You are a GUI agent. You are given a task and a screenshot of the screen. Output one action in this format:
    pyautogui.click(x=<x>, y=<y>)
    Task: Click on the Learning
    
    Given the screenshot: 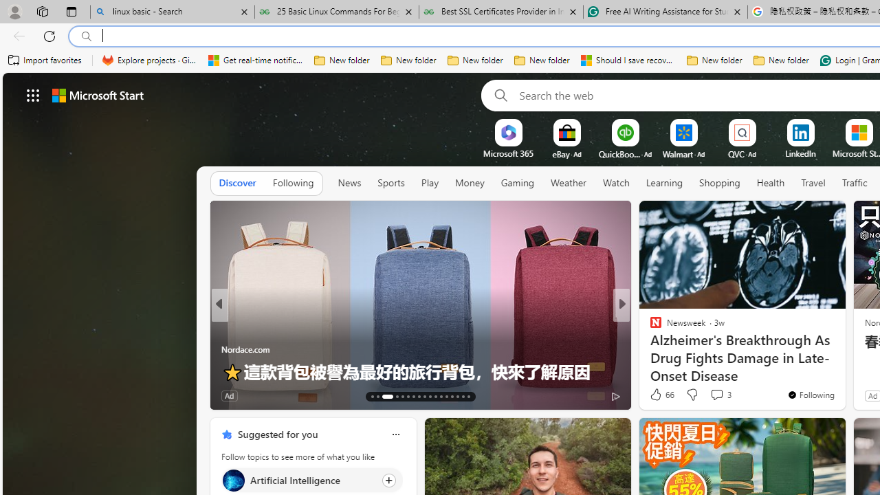 What is the action you would take?
    pyautogui.click(x=664, y=184)
    